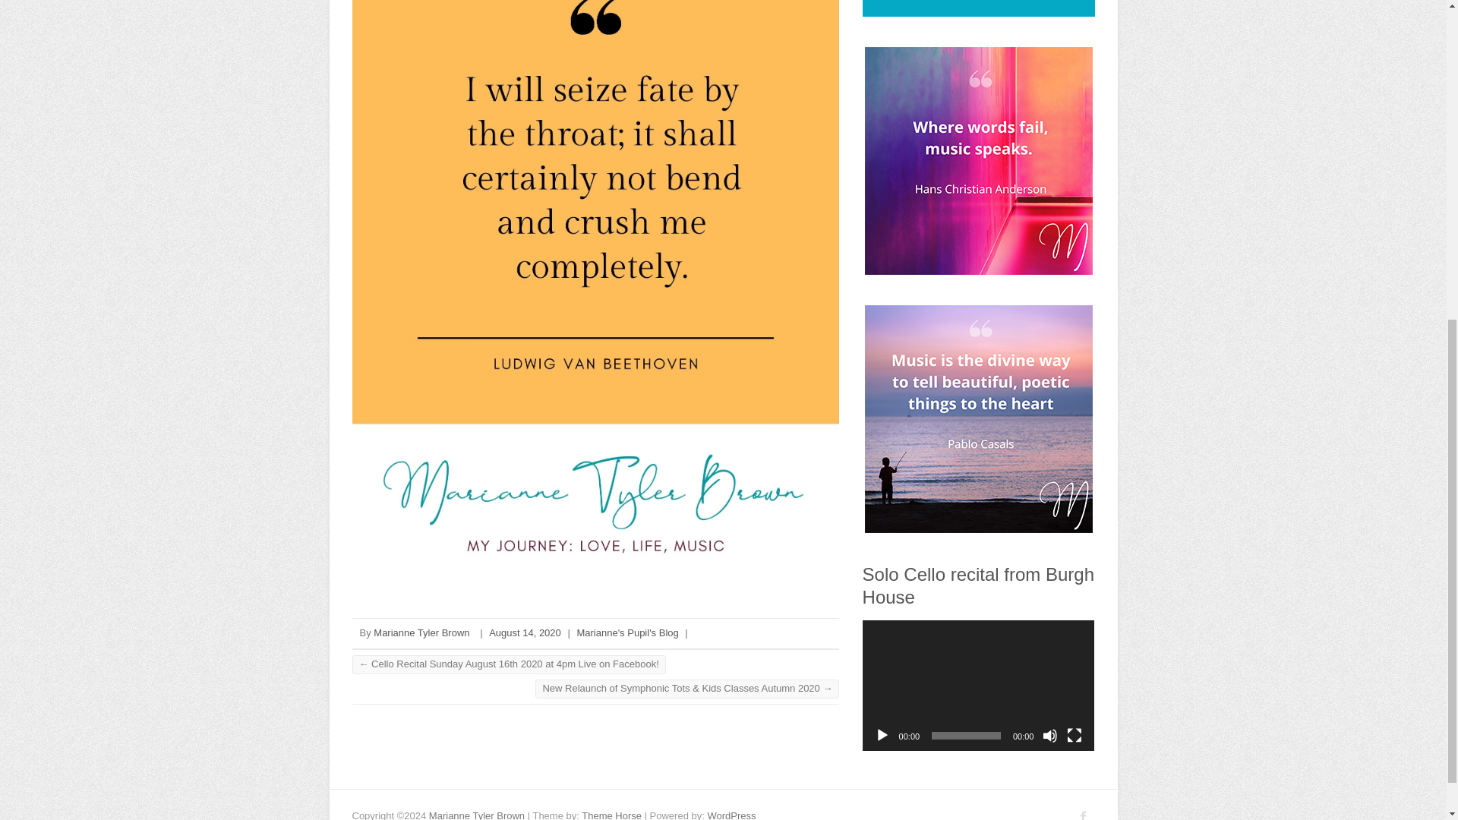 This screenshot has height=820, width=1458. I want to click on Play, so click(882, 735).